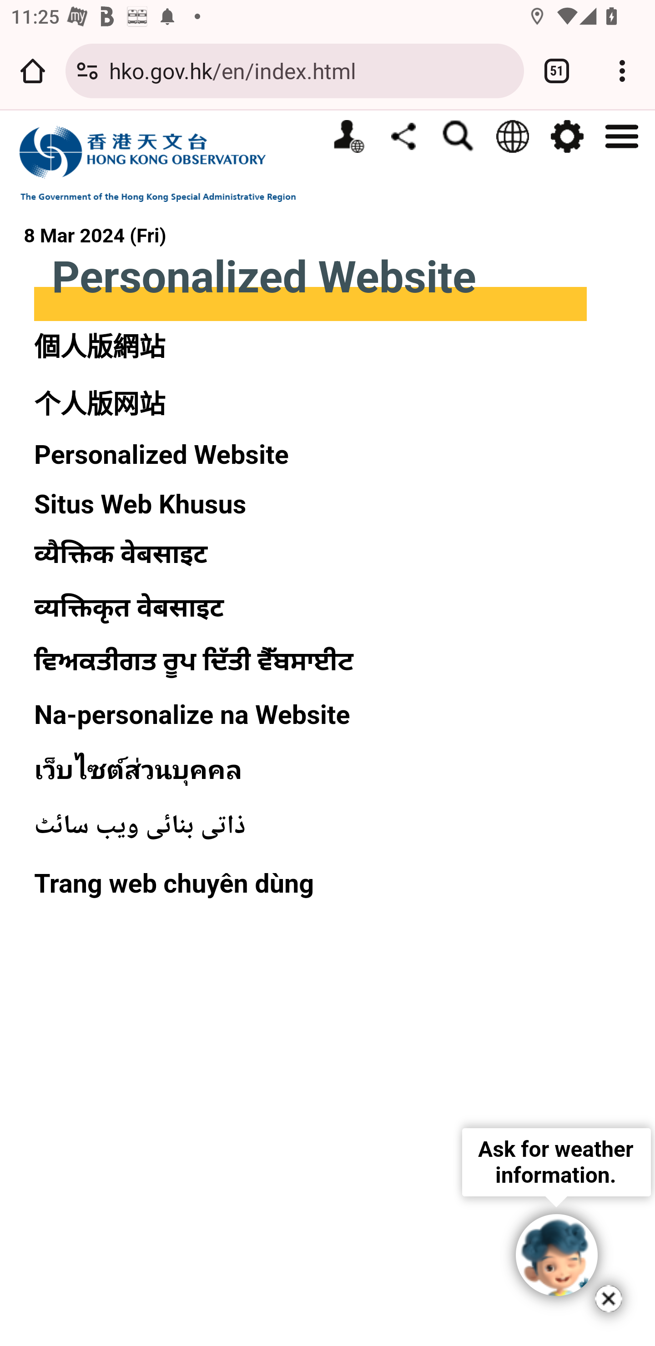 Image resolution: width=655 pixels, height=1346 pixels. Describe the element at coordinates (609, 1299) in the screenshot. I see `Close` at that location.